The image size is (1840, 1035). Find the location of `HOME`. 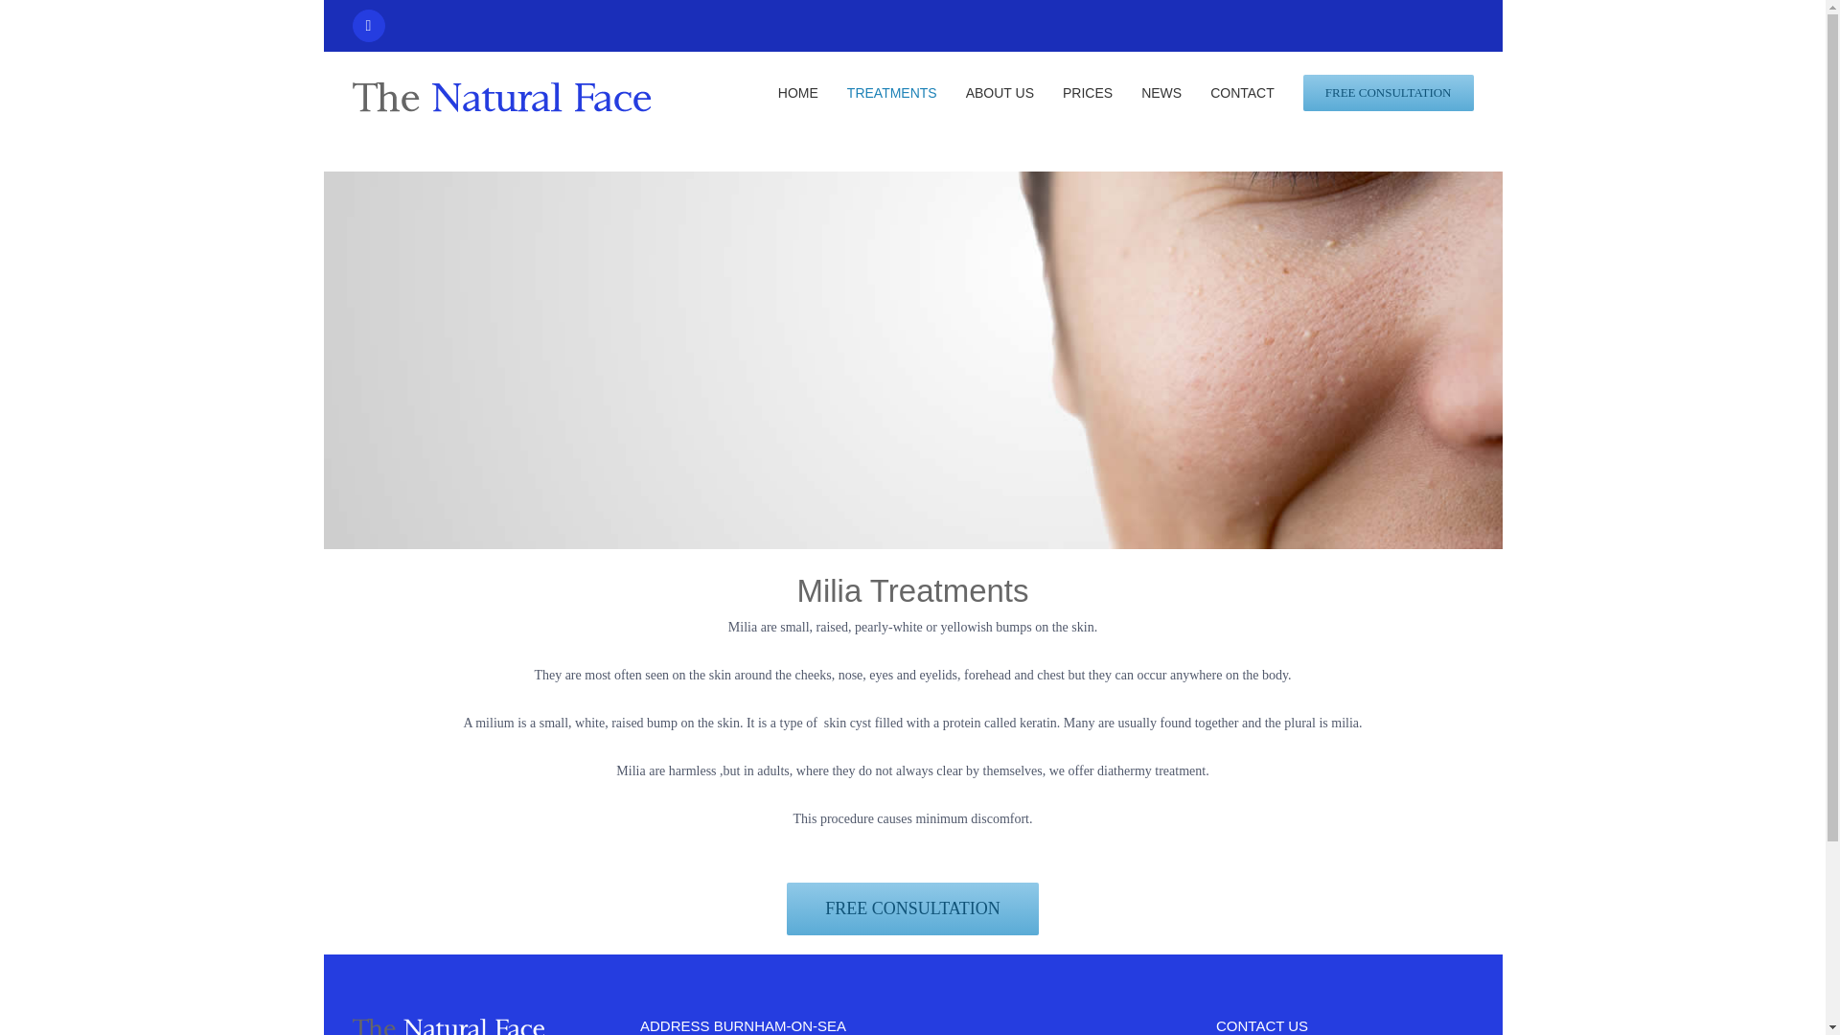

HOME is located at coordinates (798, 92).